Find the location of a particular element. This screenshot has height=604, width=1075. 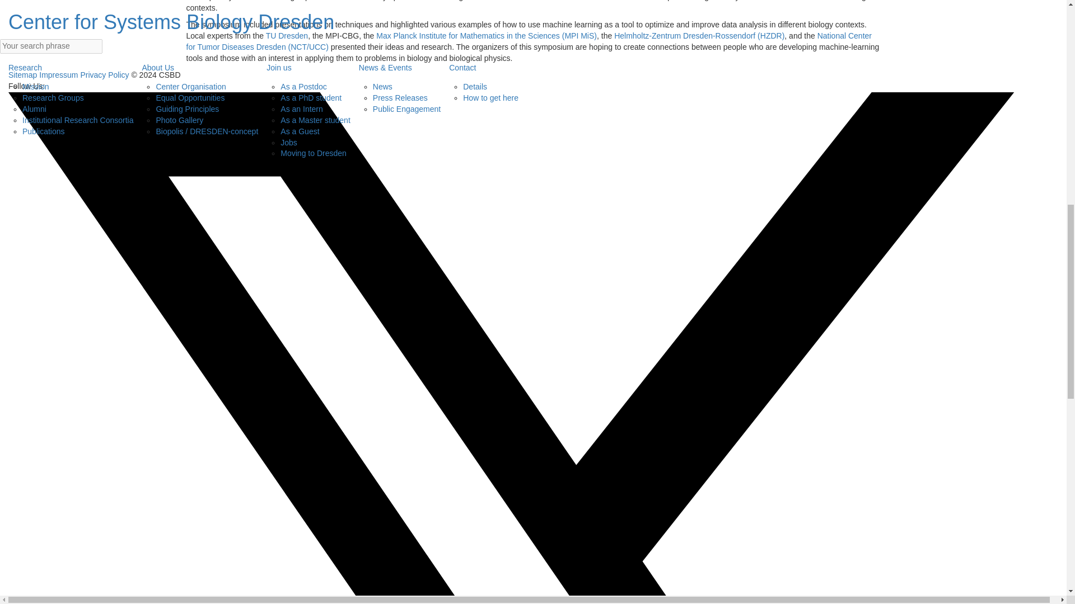

Sitemap is located at coordinates (22, 75).